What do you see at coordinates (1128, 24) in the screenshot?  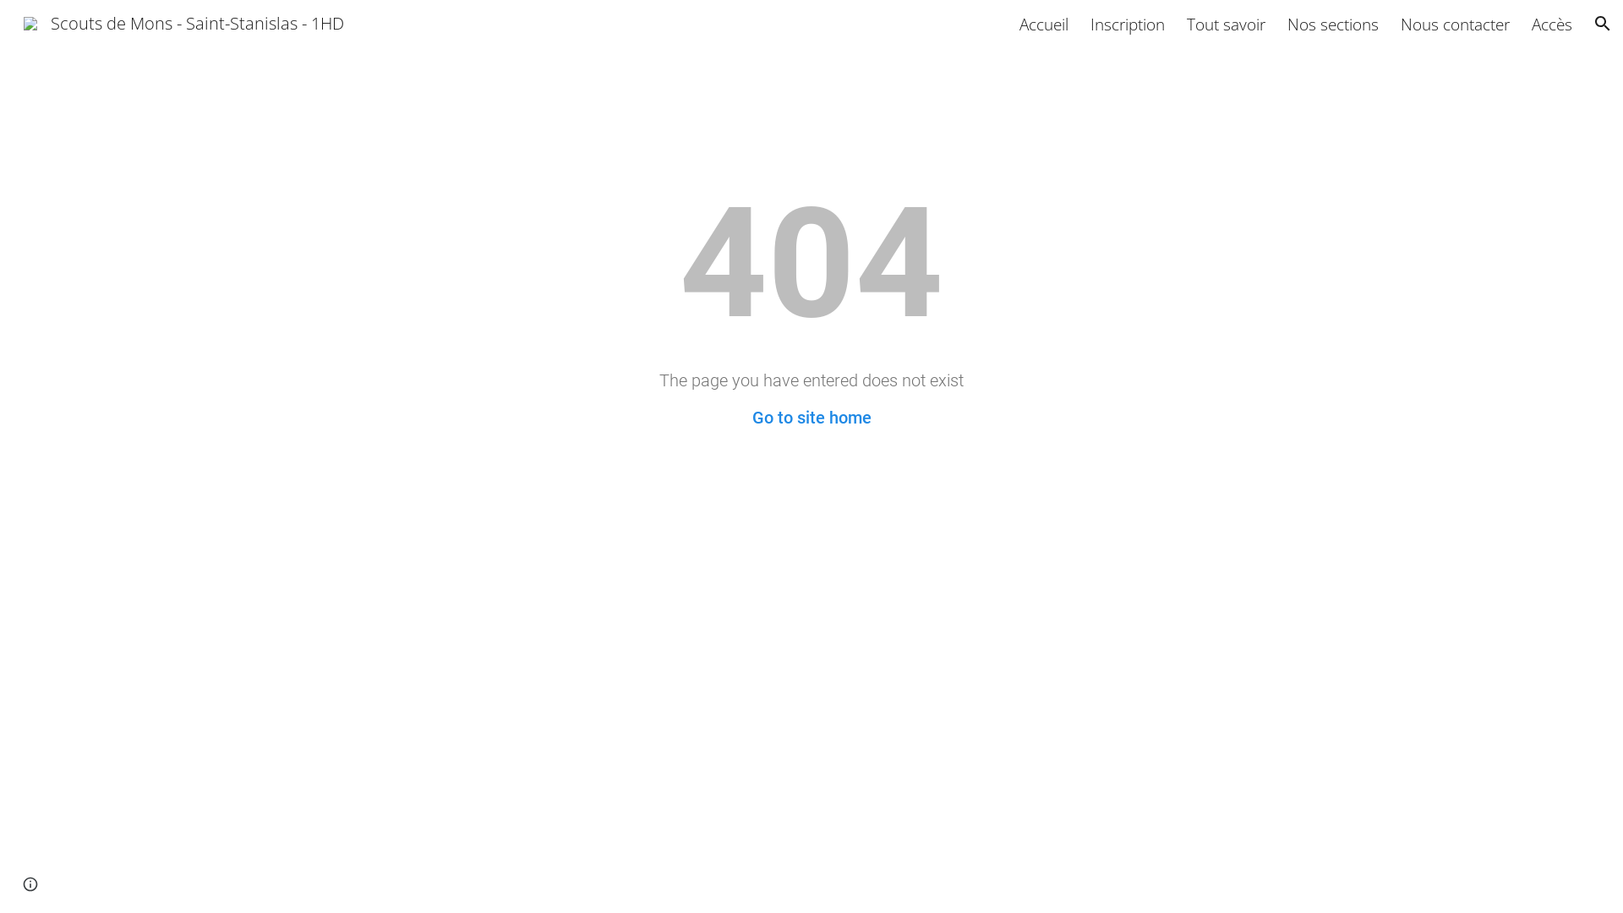 I see `Inscription` at bounding box center [1128, 24].